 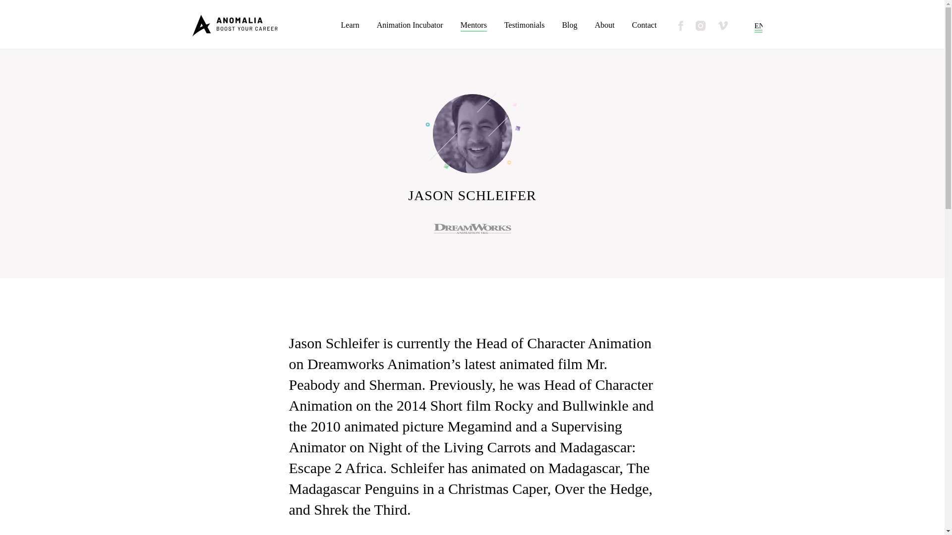 What do you see at coordinates (700, 26) in the screenshot?
I see `Instagram` at bounding box center [700, 26].